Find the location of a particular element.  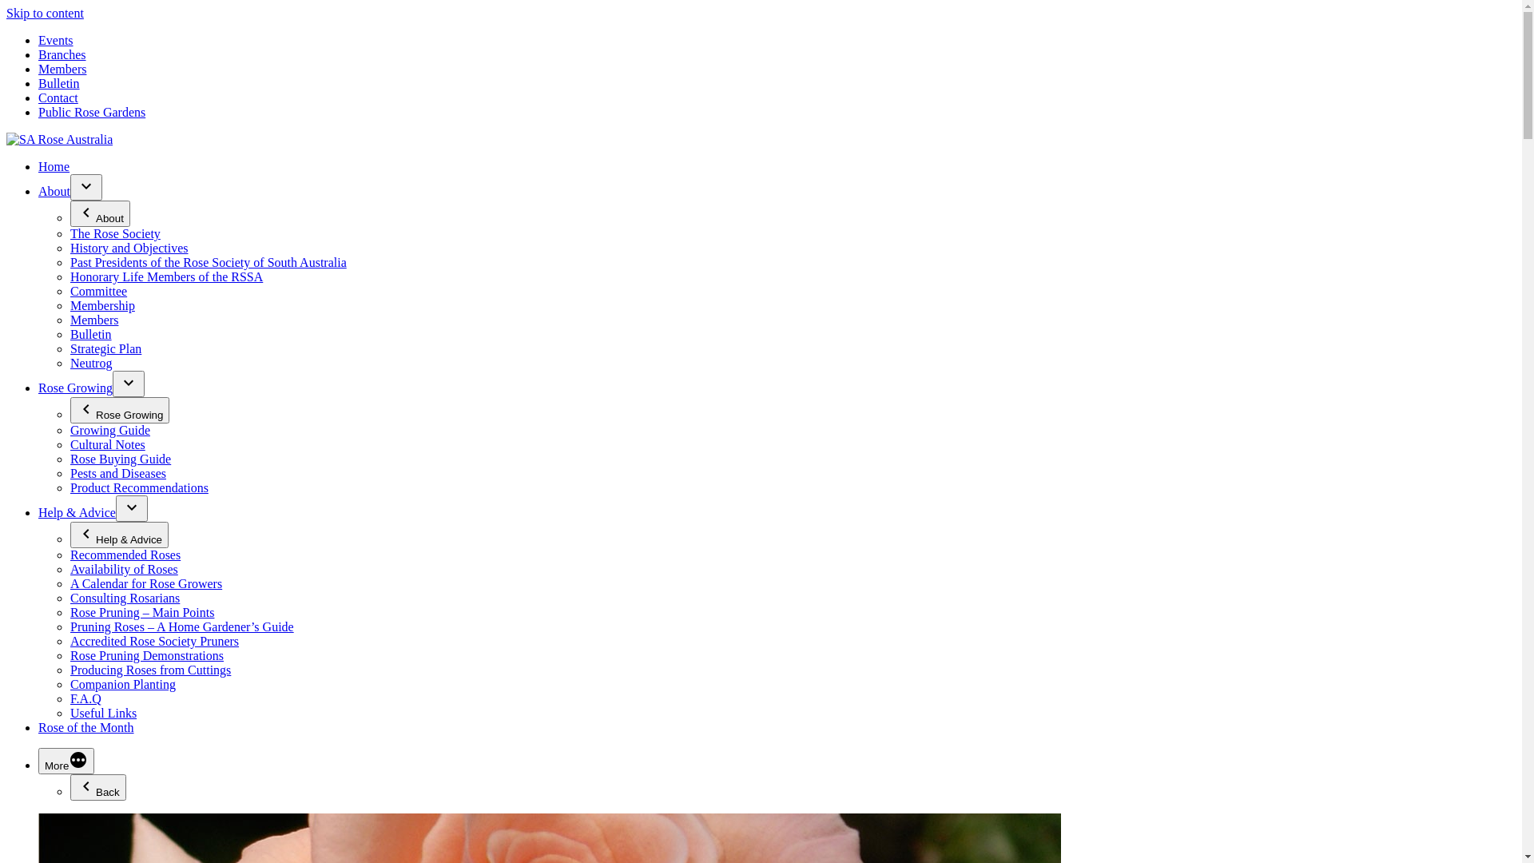

Skip to content is located at coordinates (45, 13).